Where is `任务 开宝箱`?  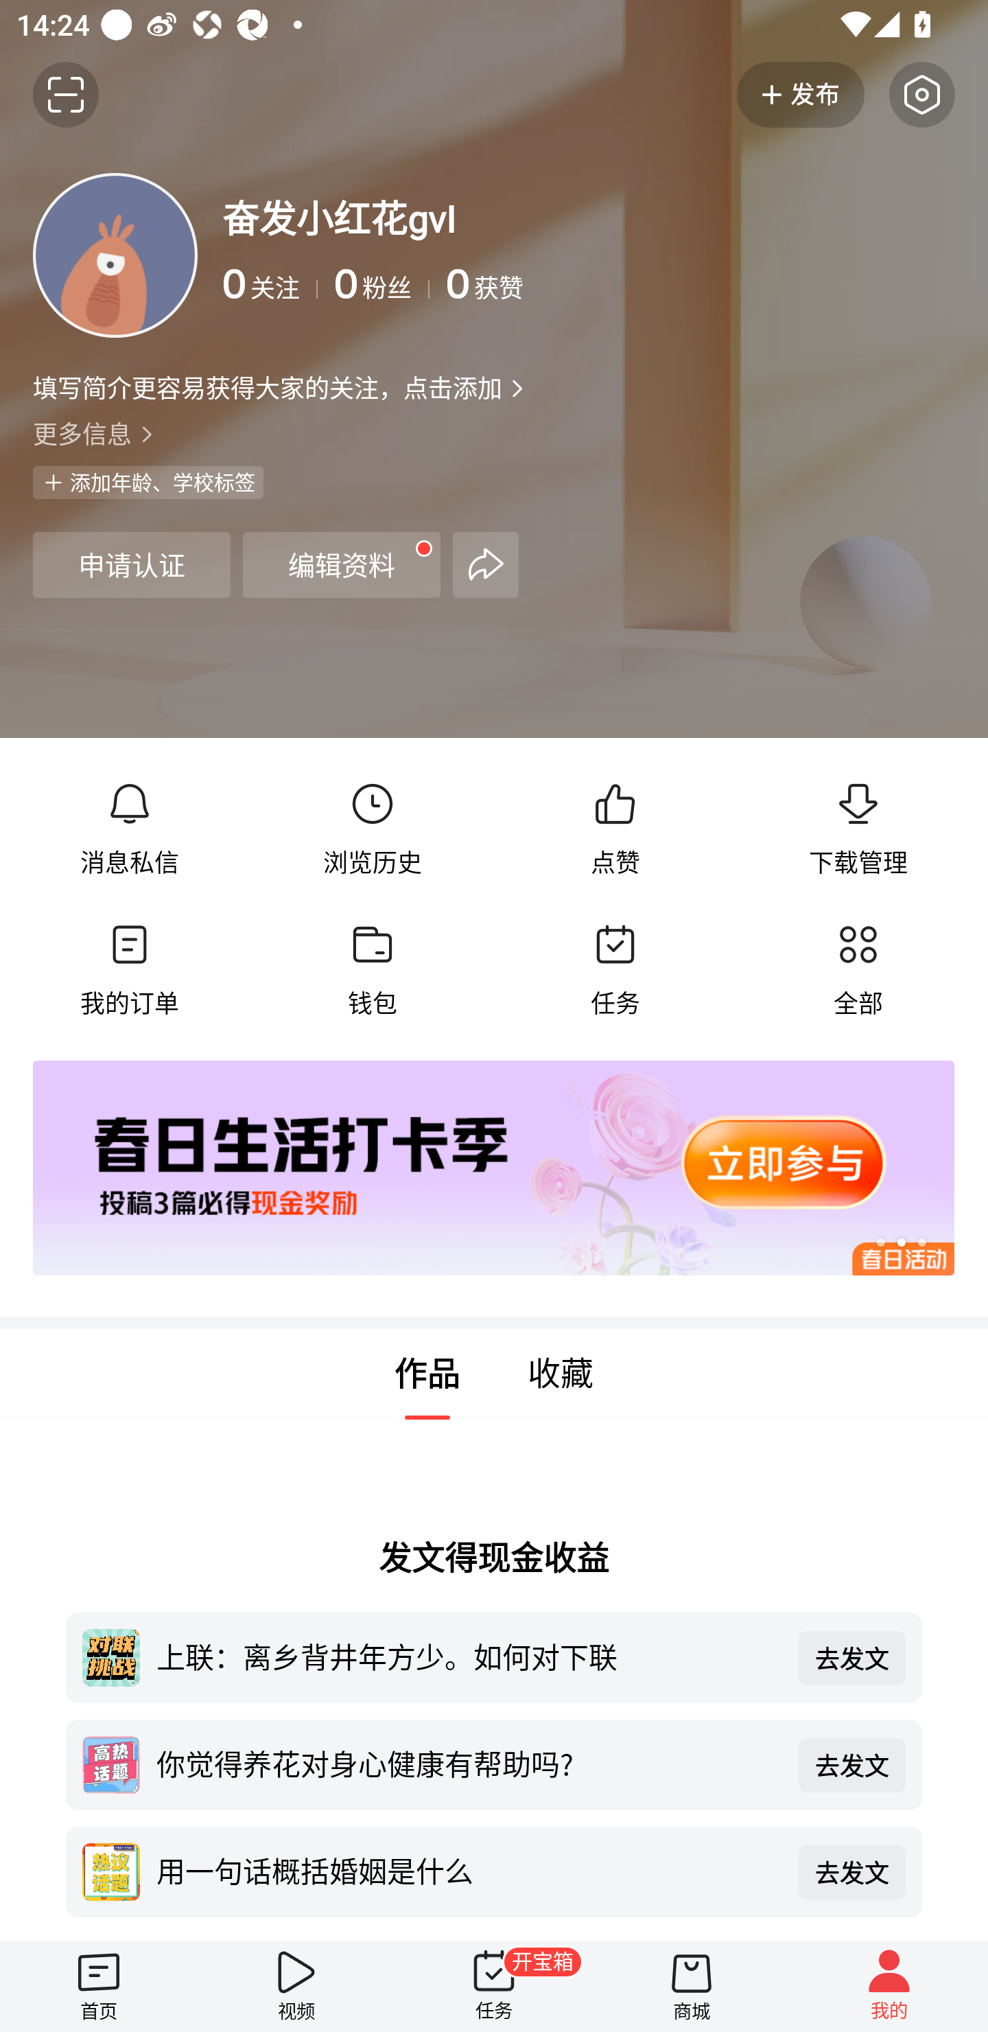 任务 开宝箱 is located at coordinates (494, 1986).